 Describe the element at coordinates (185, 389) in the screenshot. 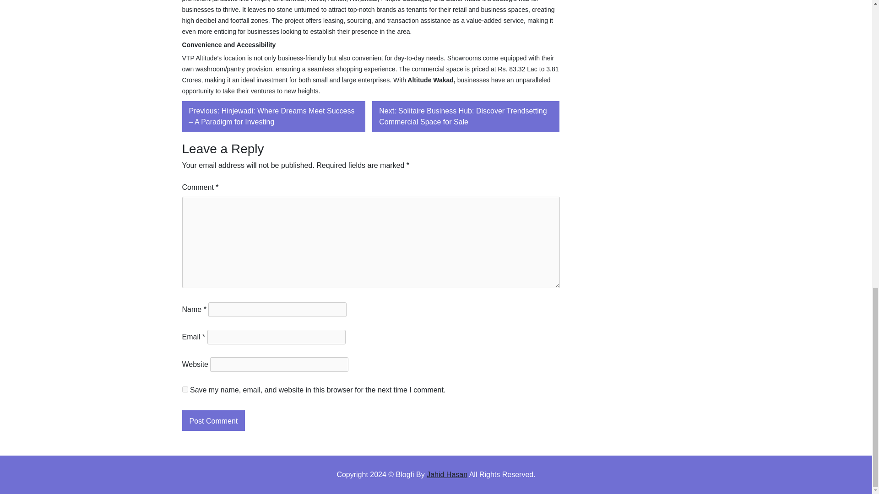

I see `yes` at that location.